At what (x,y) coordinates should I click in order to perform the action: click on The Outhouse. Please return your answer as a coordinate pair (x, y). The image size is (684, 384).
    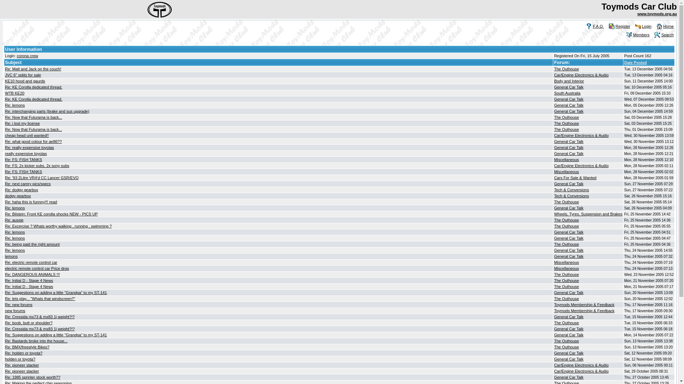
    Looking at the image, I should click on (566, 287).